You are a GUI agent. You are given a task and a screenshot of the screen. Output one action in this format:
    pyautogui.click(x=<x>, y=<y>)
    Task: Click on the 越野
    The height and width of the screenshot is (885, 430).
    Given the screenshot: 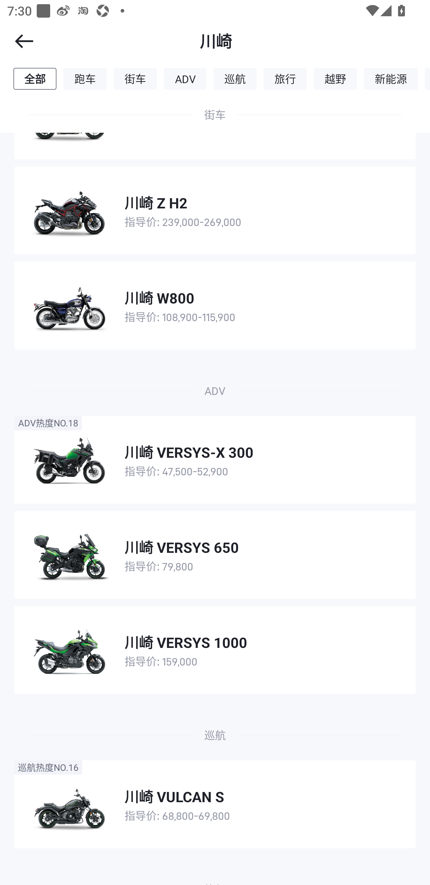 What is the action you would take?
    pyautogui.click(x=335, y=78)
    